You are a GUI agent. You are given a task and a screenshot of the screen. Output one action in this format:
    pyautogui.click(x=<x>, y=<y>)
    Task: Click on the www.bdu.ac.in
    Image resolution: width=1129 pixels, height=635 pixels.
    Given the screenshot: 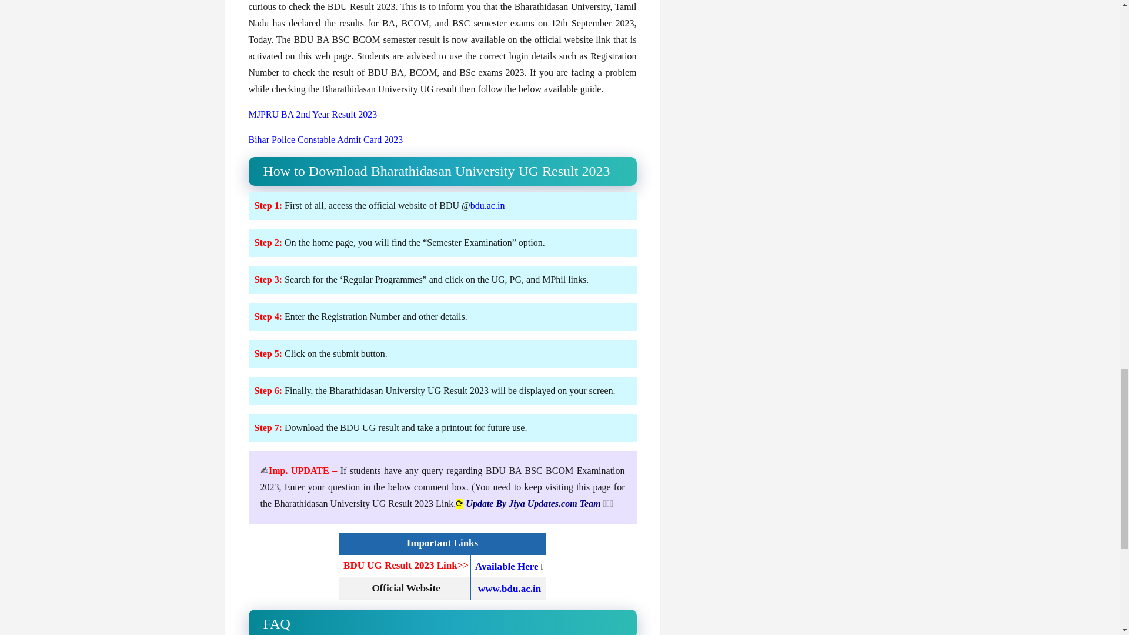 What is the action you would take?
    pyautogui.click(x=509, y=589)
    